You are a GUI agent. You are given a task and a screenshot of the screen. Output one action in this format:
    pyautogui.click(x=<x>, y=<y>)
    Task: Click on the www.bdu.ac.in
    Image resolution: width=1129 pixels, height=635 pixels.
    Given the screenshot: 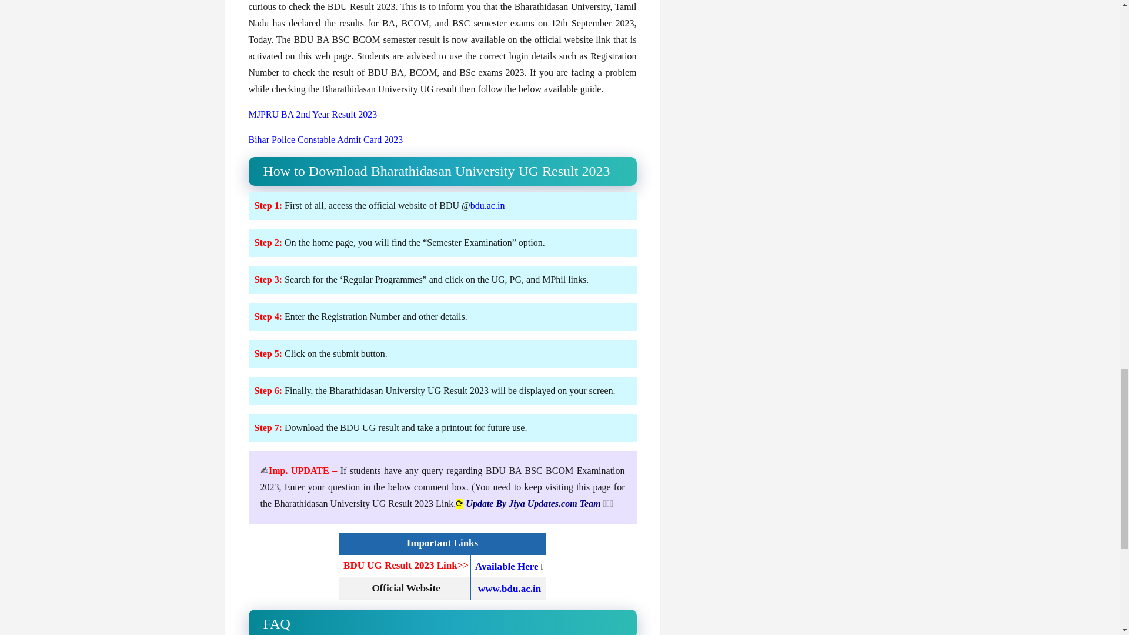 What is the action you would take?
    pyautogui.click(x=509, y=589)
    